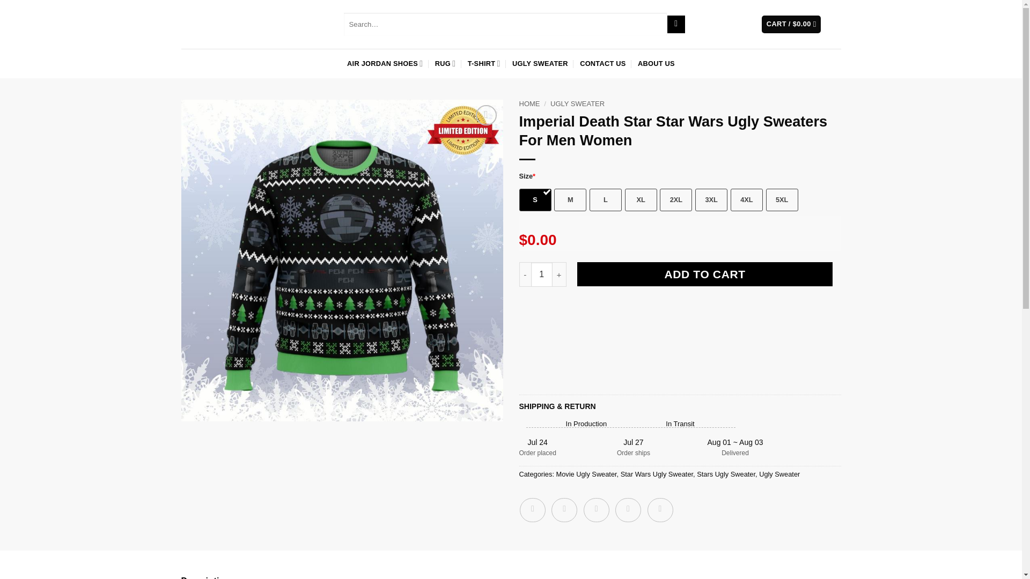 This screenshot has height=579, width=1030. Describe the element at coordinates (782, 200) in the screenshot. I see `5XL` at that location.